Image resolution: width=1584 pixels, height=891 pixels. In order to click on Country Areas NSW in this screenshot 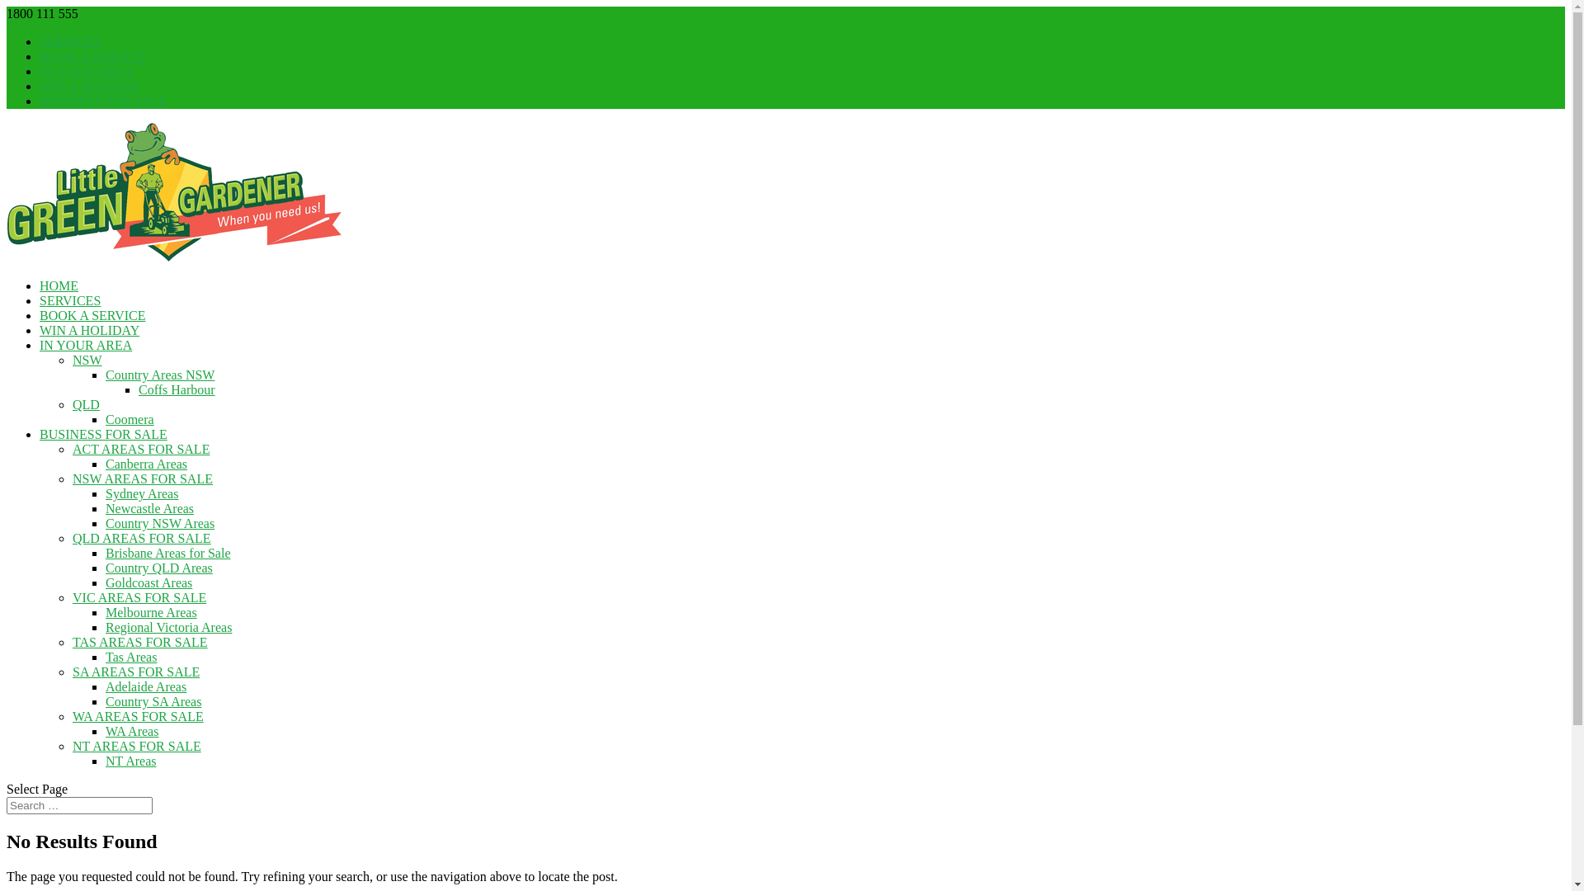, I will do `click(160, 375)`.